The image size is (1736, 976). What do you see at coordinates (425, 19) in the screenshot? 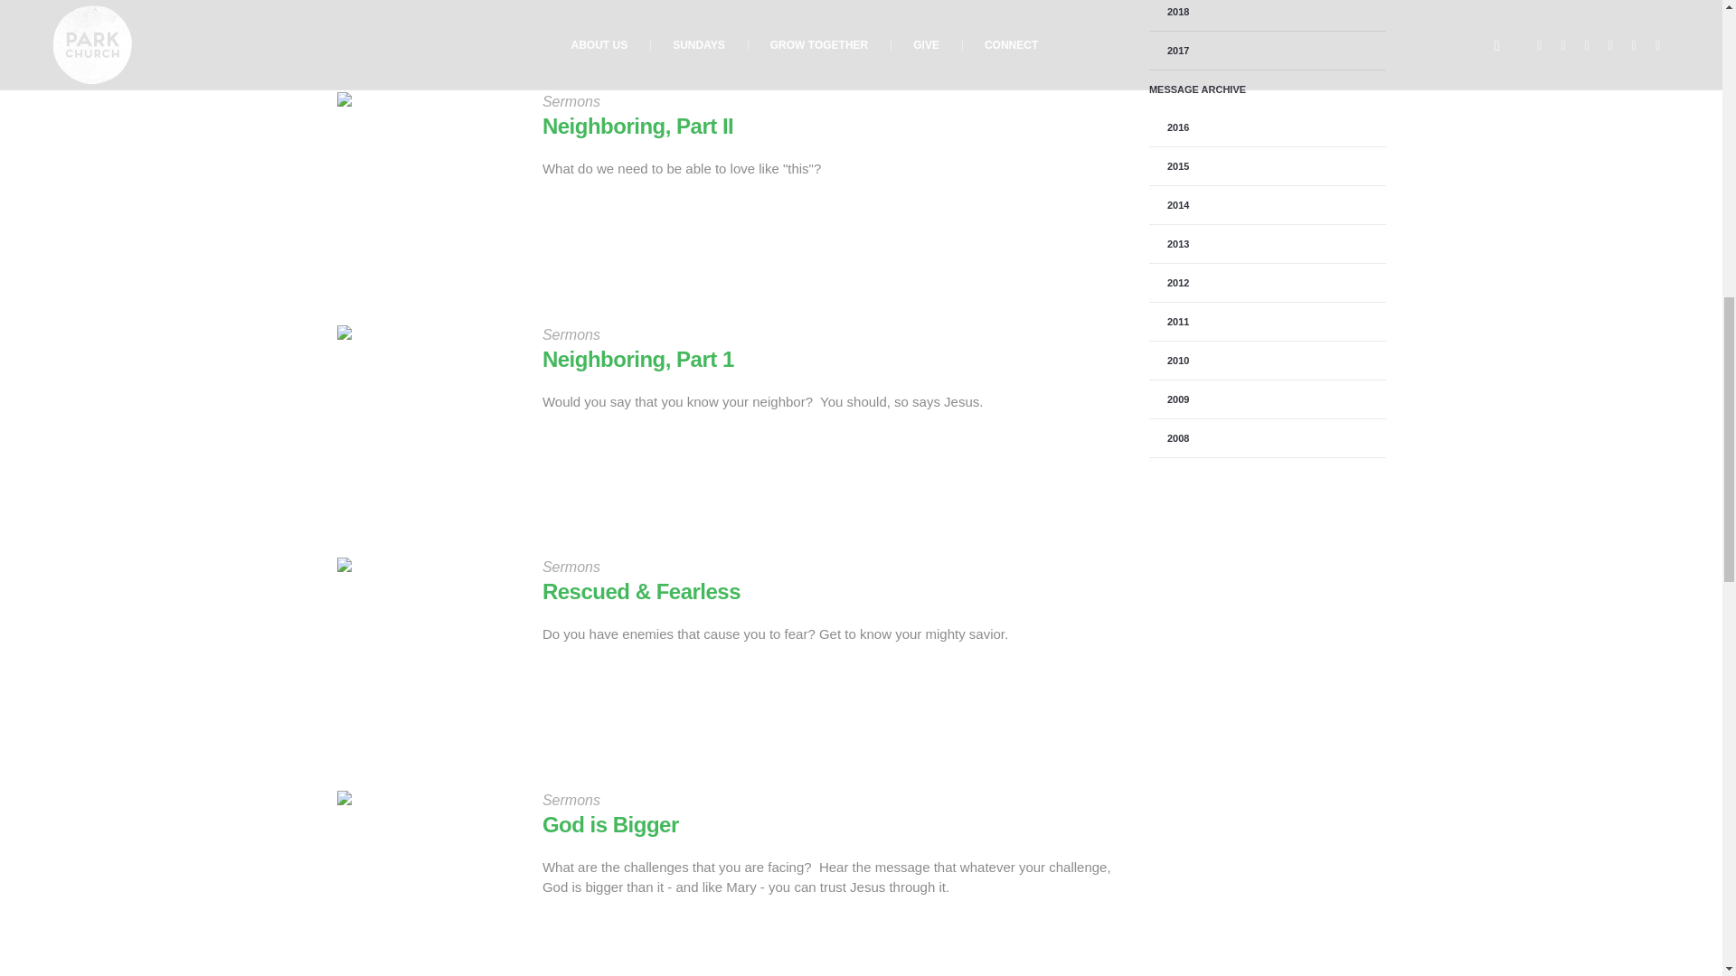
I see `How Does God Speak to Us?` at bounding box center [425, 19].